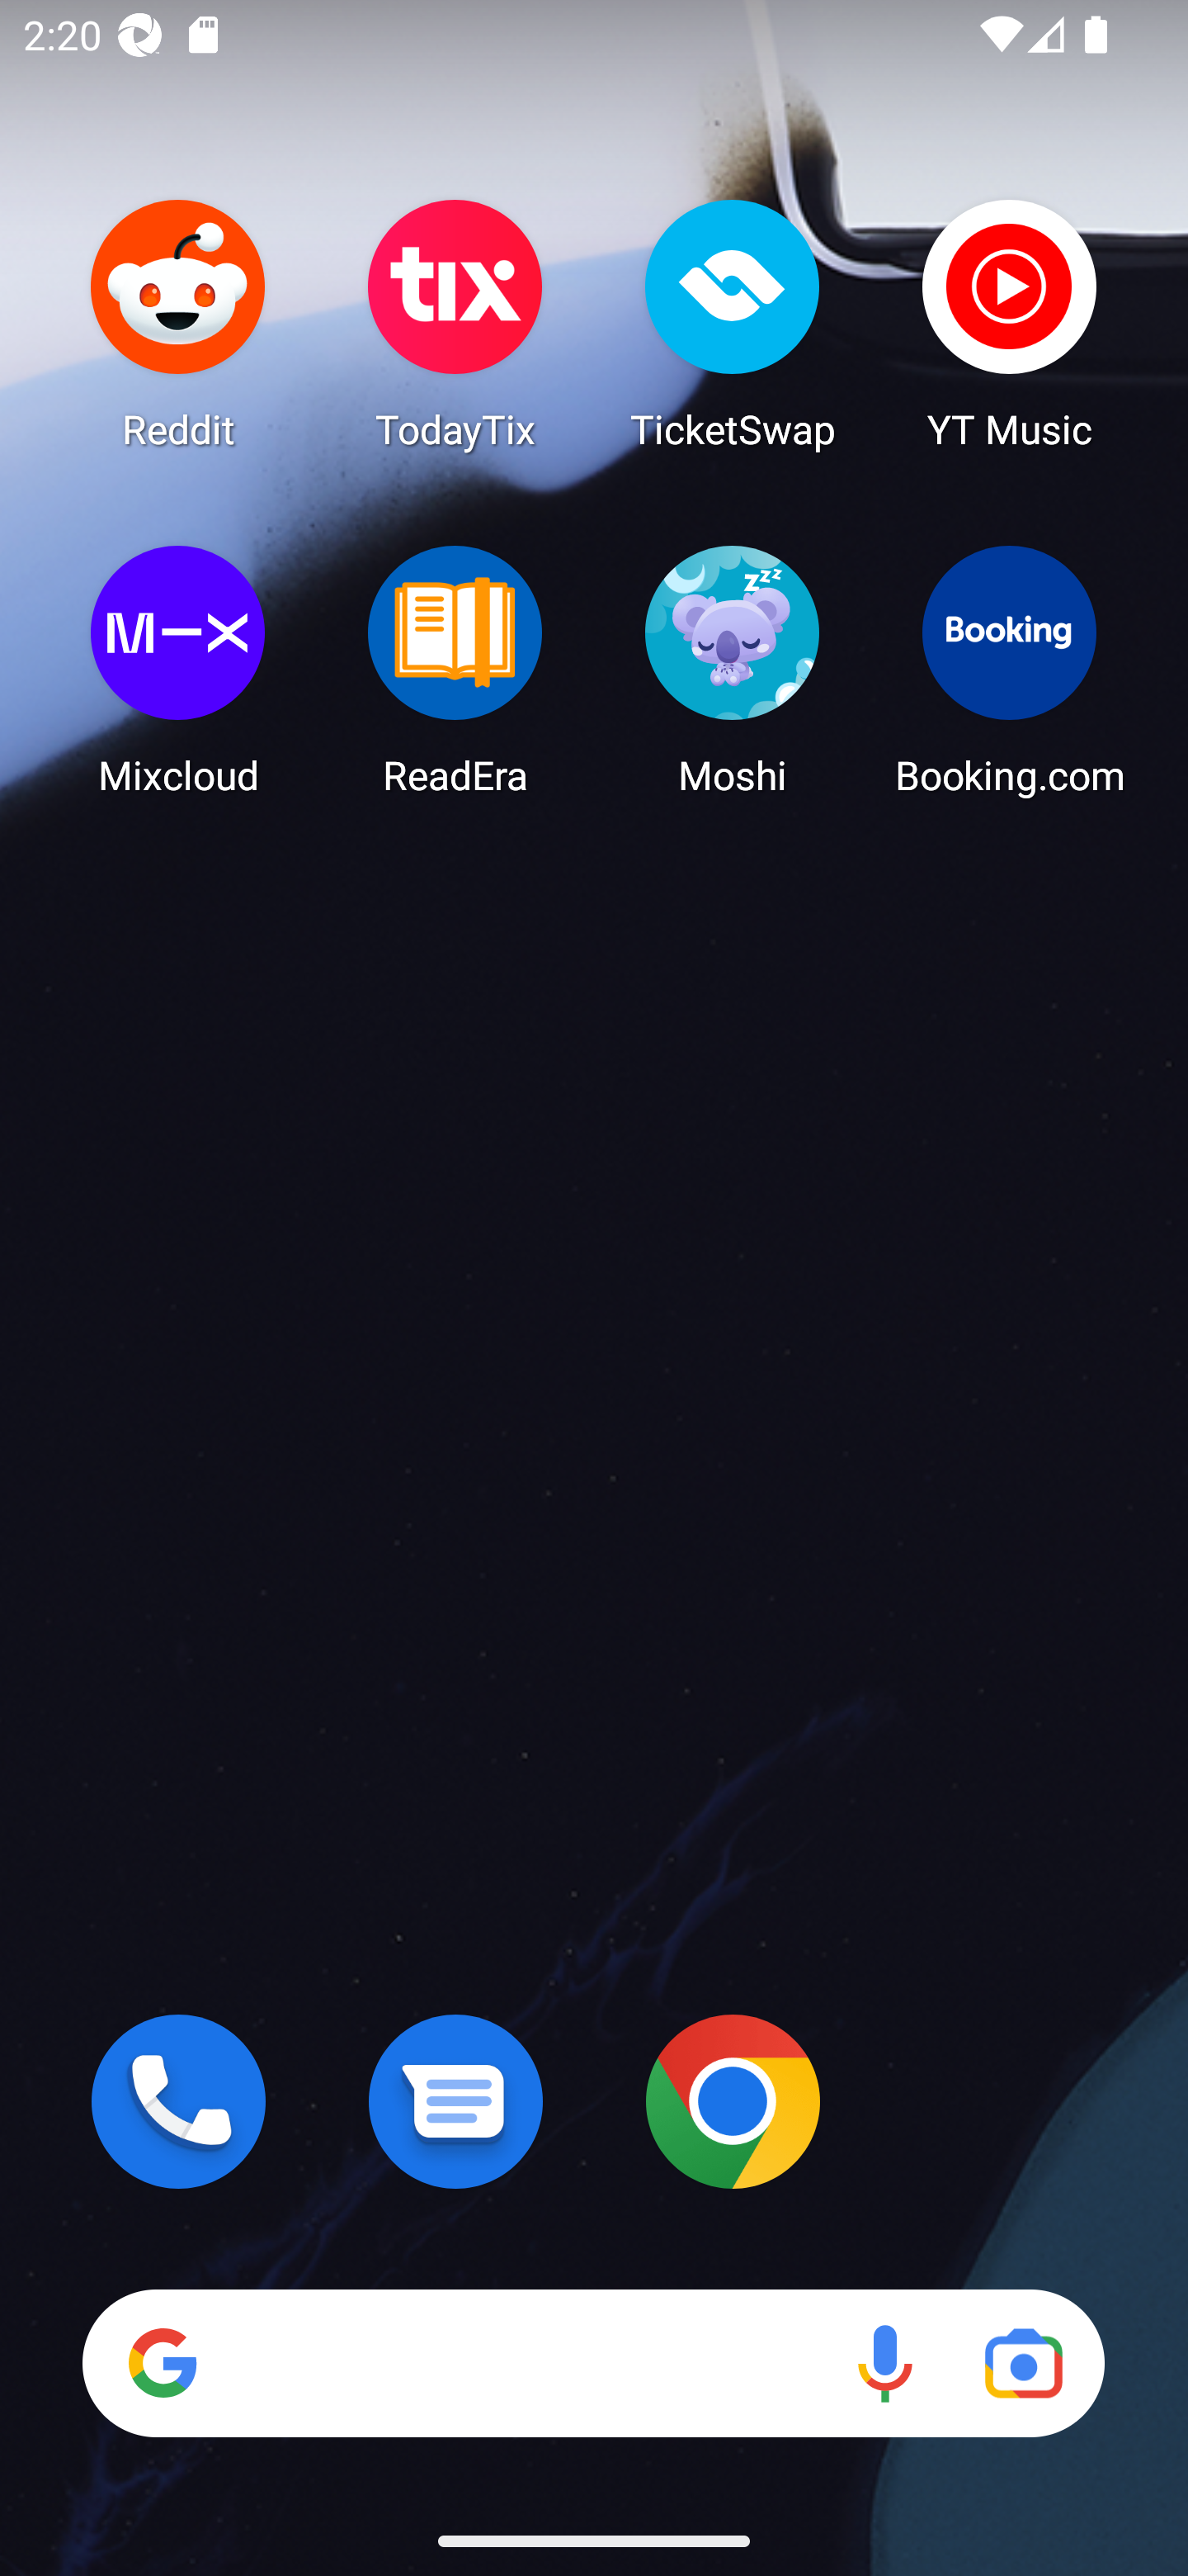  What do you see at coordinates (1010, 324) in the screenshot?
I see `YT Music` at bounding box center [1010, 324].